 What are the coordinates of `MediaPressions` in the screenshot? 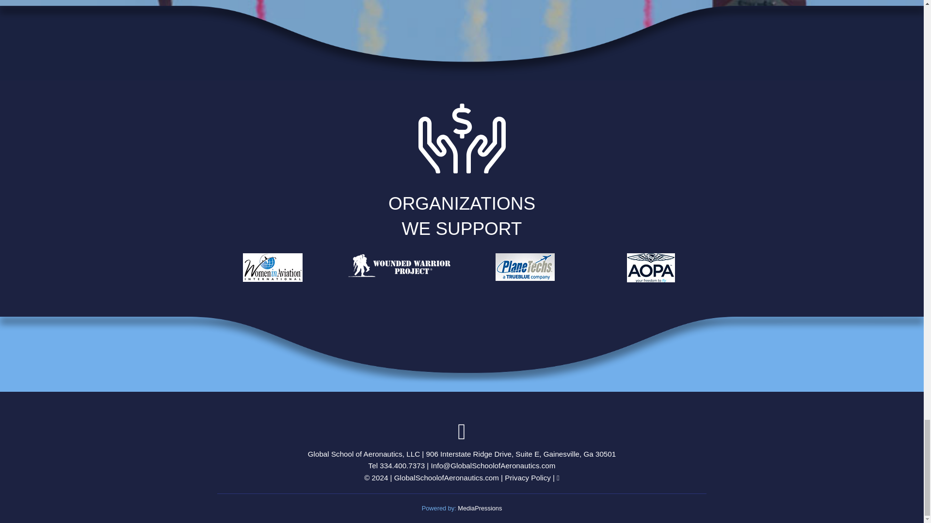 It's located at (480, 508).